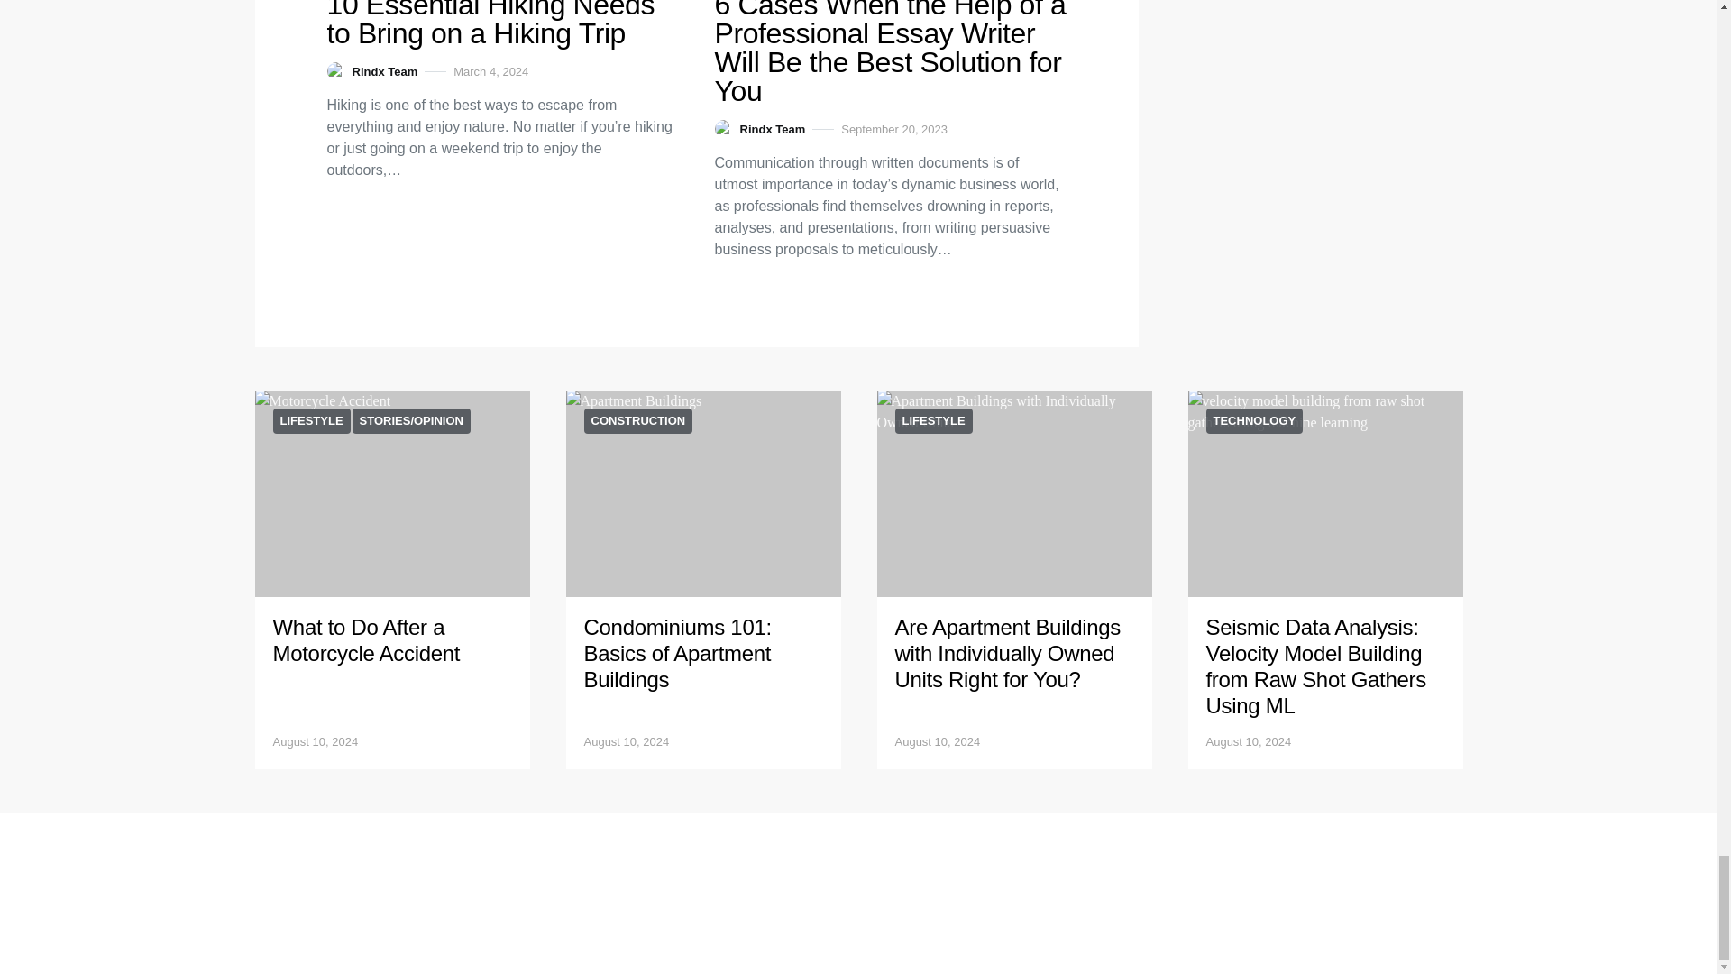 Image resolution: width=1731 pixels, height=974 pixels. Describe the element at coordinates (366, 639) in the screenshot. I see `What to Do After a Motorcycle Accident` at that location.